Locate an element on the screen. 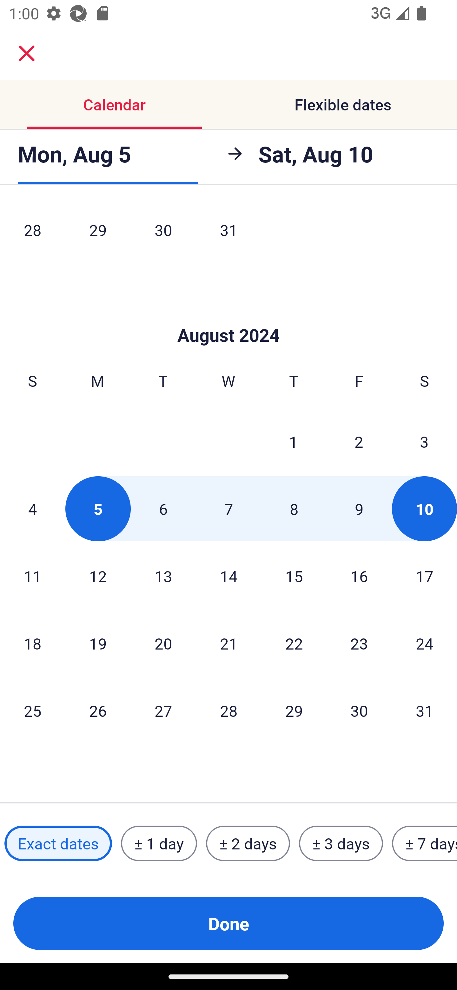 The image size is (457, 990). 30 Friday, August 30, 2024 is located at coordinates (359, 711).